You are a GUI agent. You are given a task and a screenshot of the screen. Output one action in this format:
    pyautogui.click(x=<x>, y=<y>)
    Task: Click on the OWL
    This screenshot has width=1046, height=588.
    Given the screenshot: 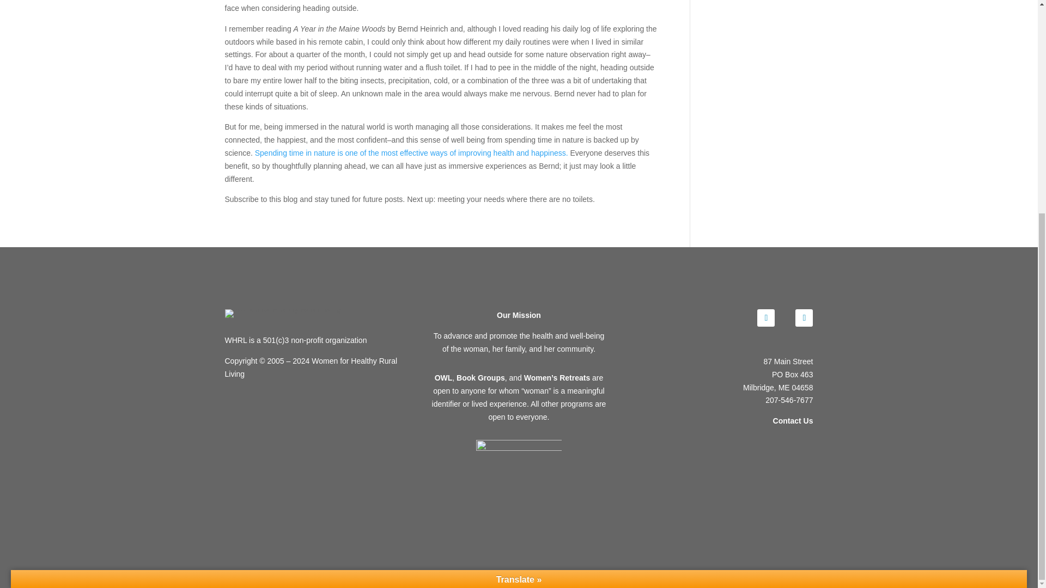 What is the action you would take?
    pyautogui.click(x=443, y=378)
    